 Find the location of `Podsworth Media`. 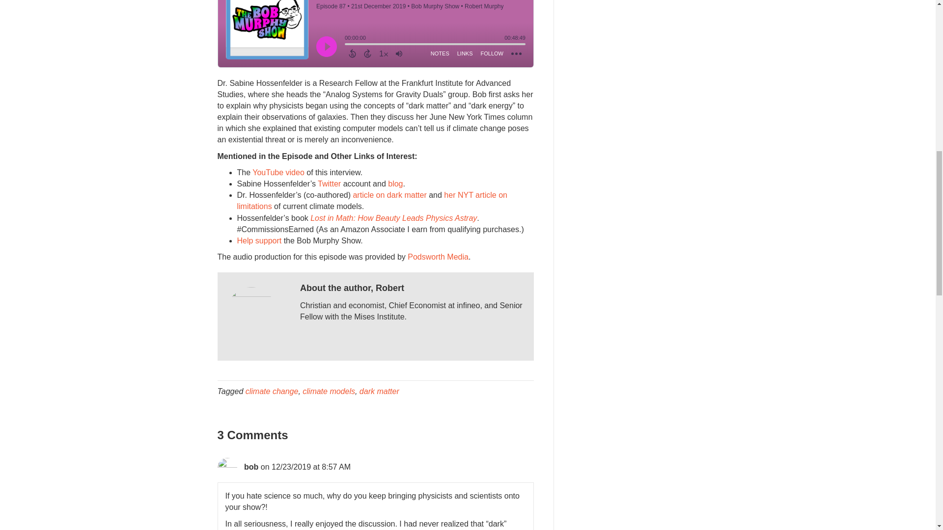

Podsworth Media is located at coordinates (438, 257).